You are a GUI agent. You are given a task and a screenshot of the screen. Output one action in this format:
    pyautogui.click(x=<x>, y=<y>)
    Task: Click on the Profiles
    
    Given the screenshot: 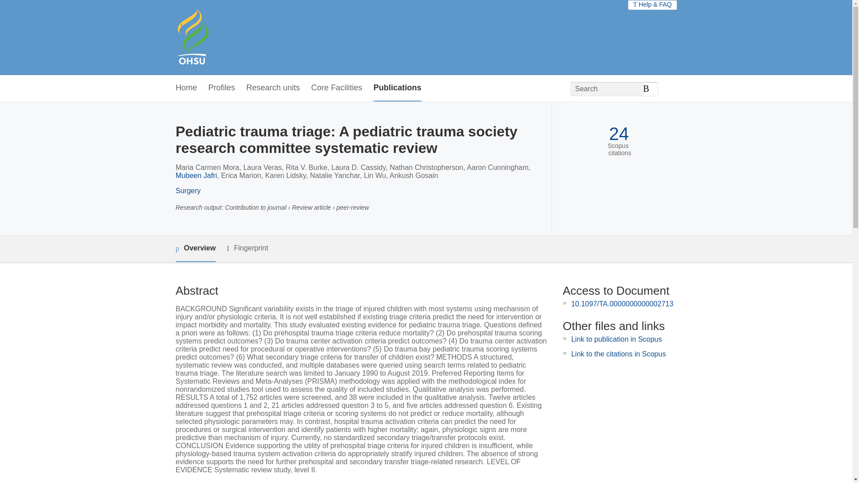 What is the action you would take?
    pyautogui.click(x=222, y=88)
    